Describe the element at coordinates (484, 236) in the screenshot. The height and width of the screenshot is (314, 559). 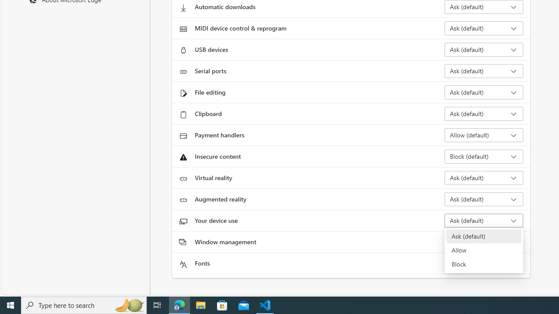
I see `Ask (default)` at that location.